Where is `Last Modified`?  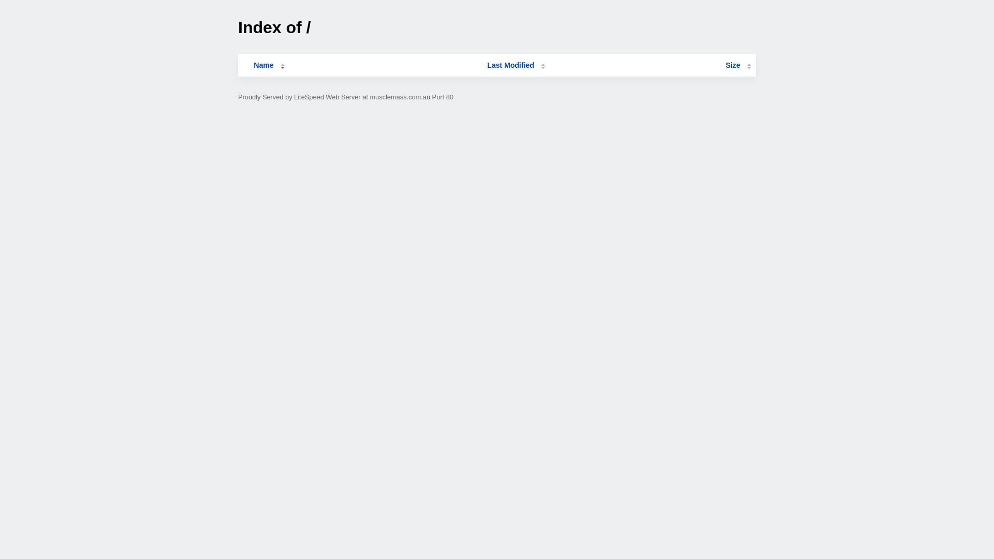
Last Modified is located at coordinates (516, 65).